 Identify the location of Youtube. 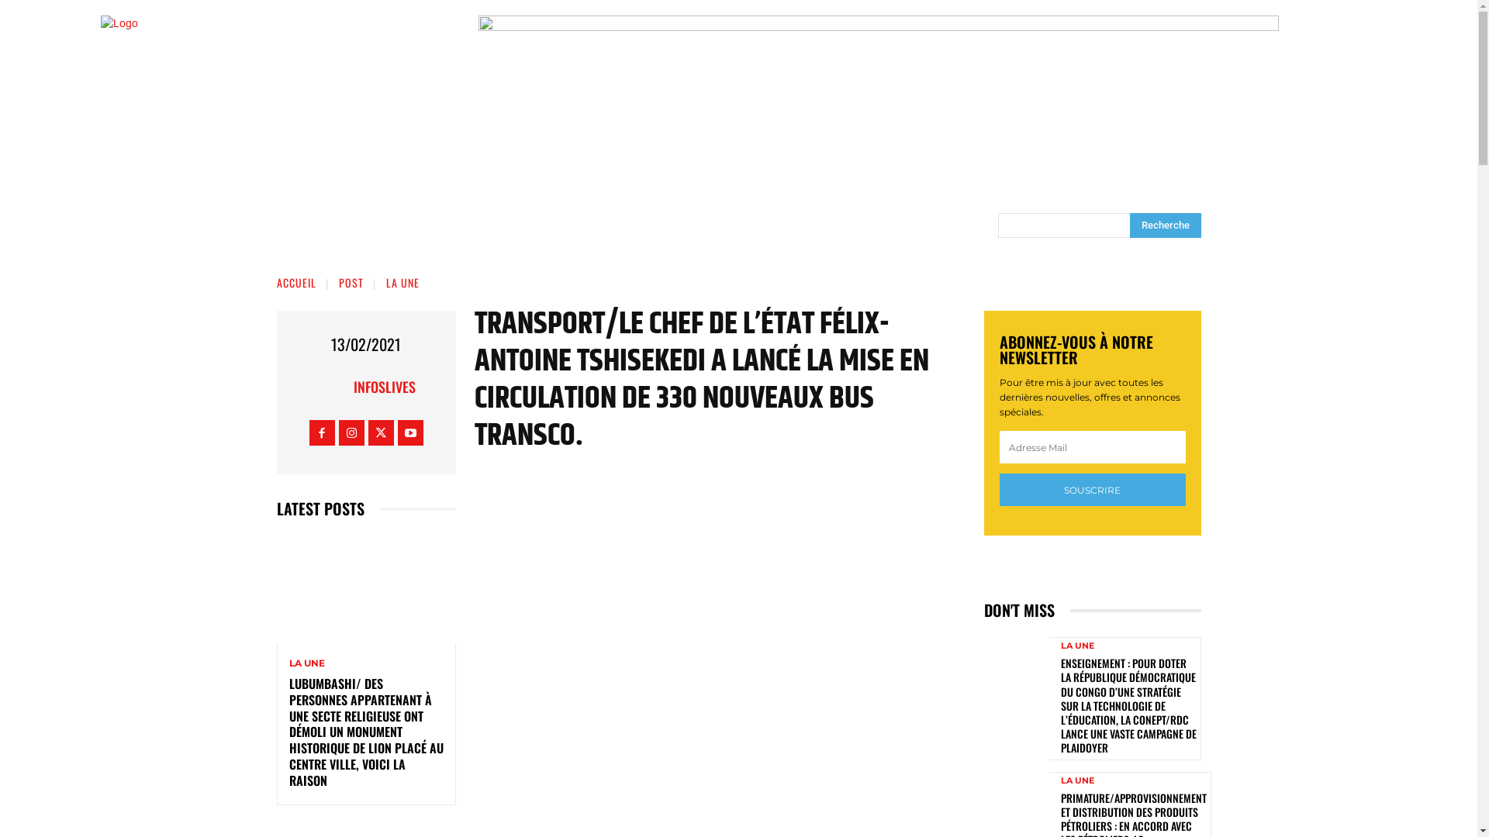
(411, 432).